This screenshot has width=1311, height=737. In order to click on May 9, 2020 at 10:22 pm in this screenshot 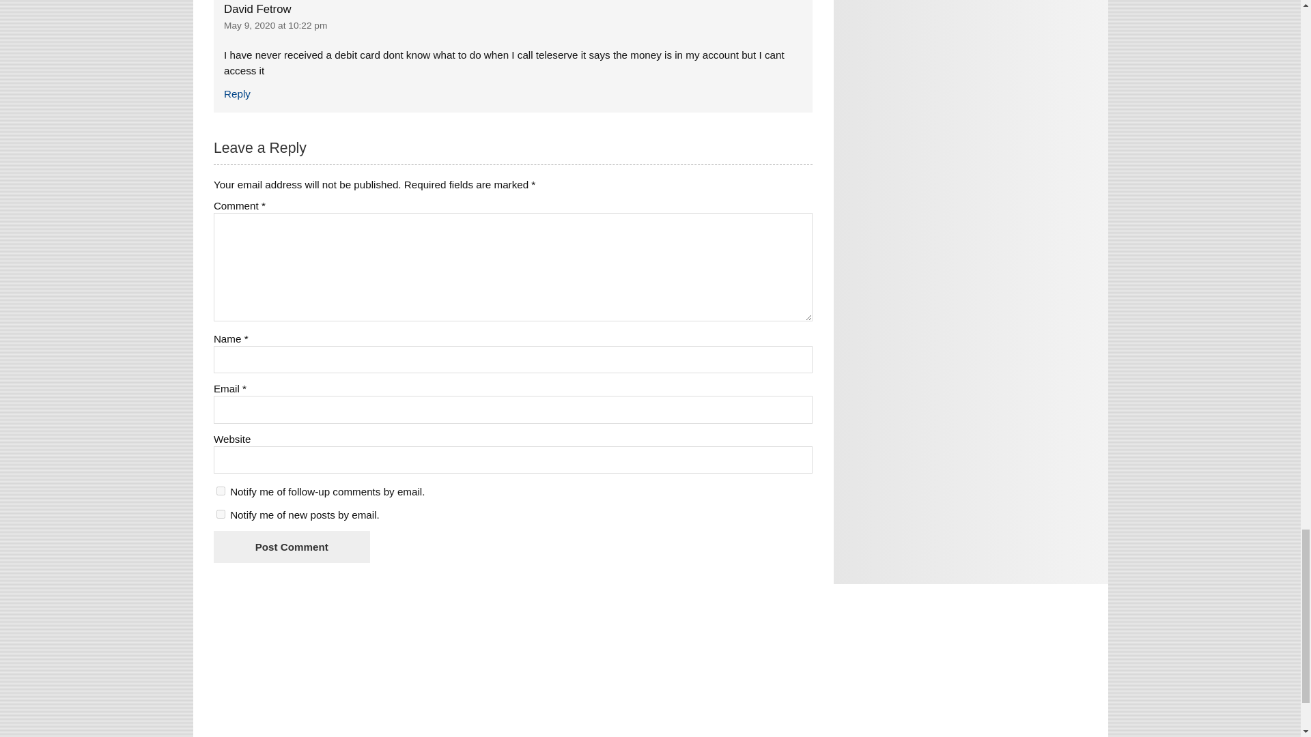, I will do `click(275, 26)`.